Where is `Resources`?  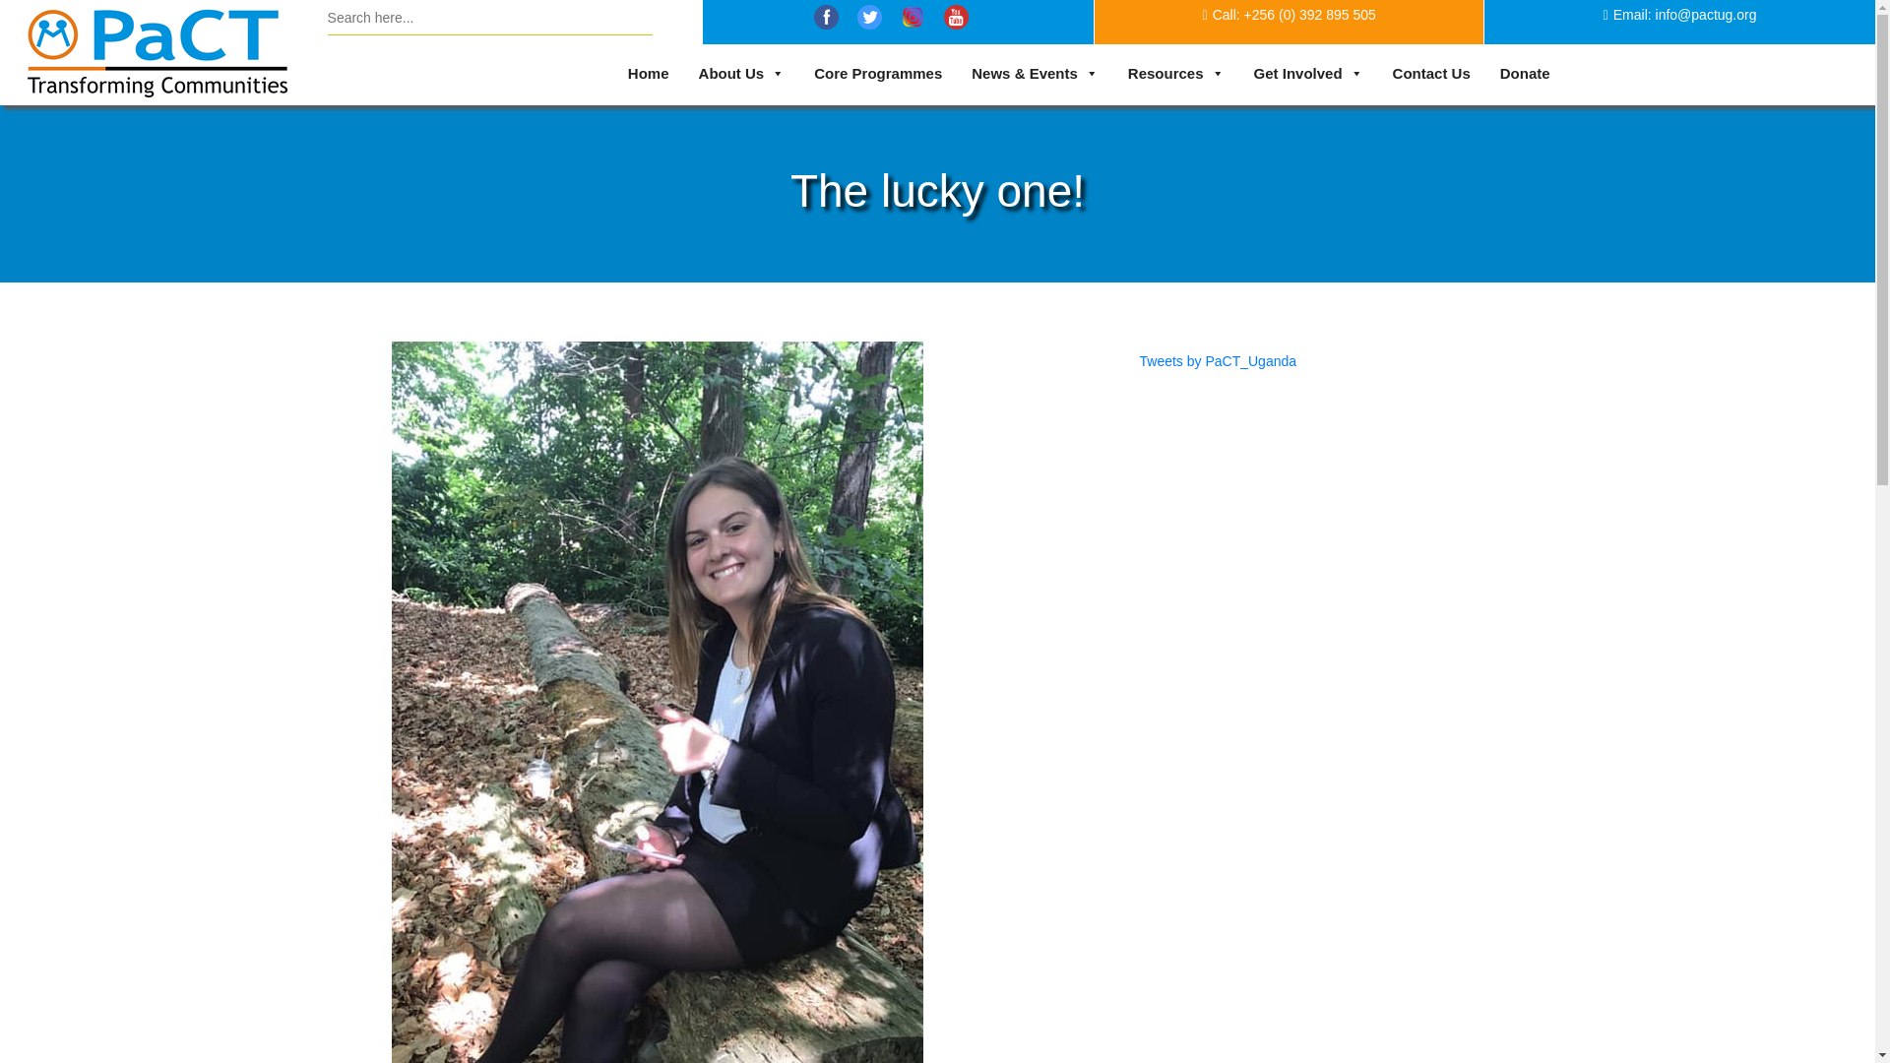
Resources is located at coordinates (1181, 74).